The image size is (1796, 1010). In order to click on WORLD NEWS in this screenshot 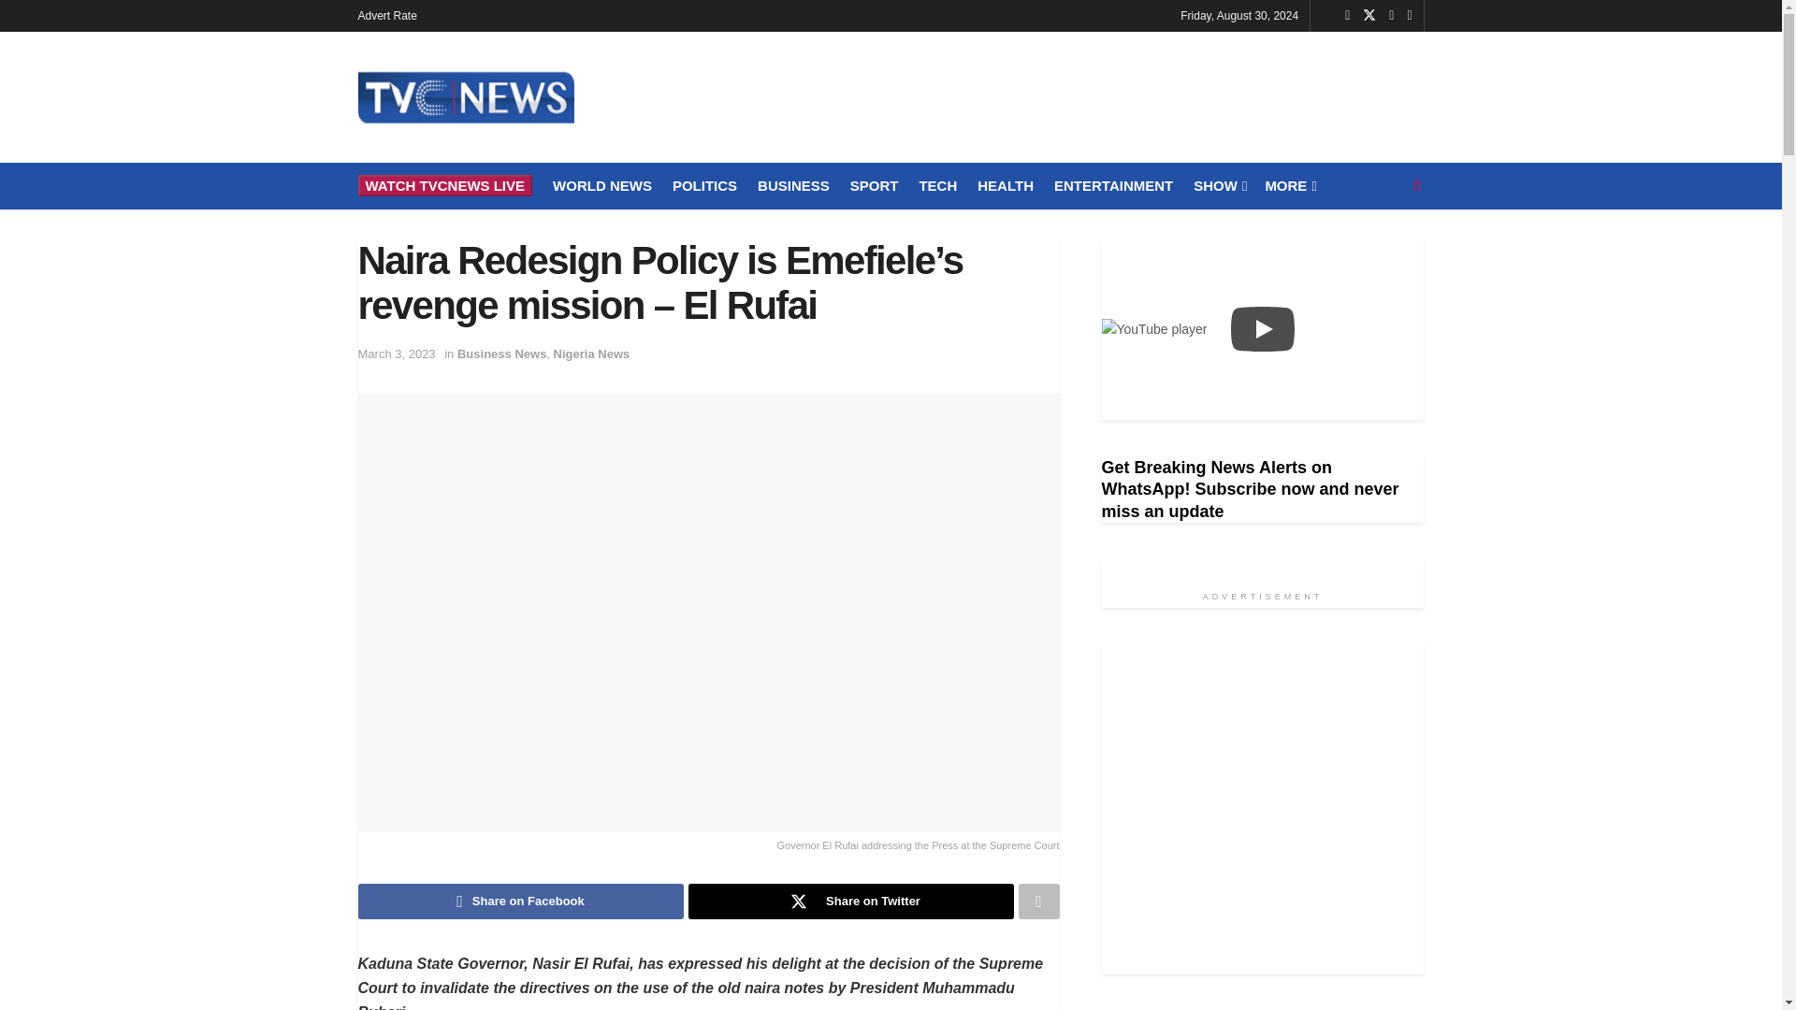, I will do `click(602, 185)`.